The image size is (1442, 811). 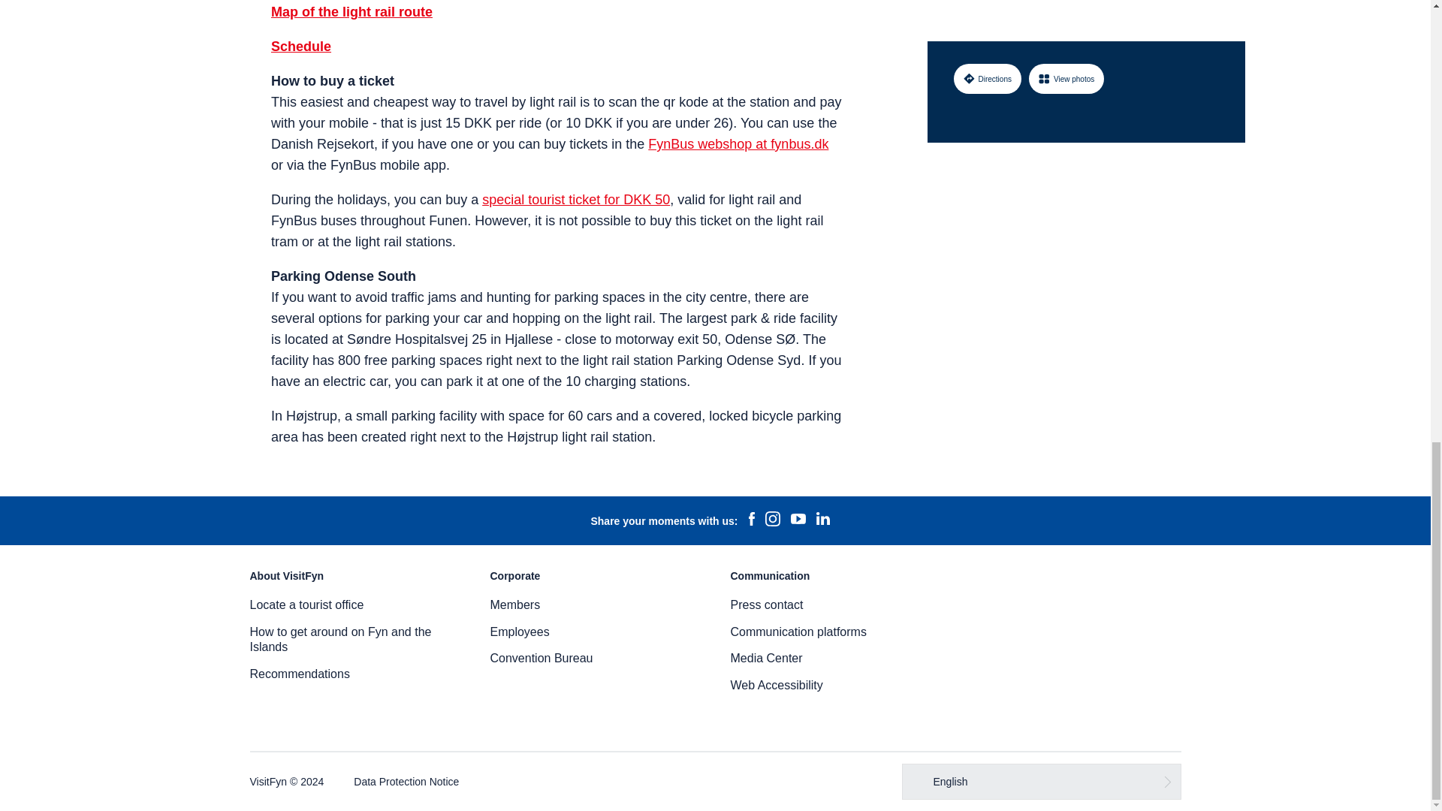 What do you see at coordinates (765, 658) in the screenshot?
I see `Media Center` at bounding box center [765, 658].